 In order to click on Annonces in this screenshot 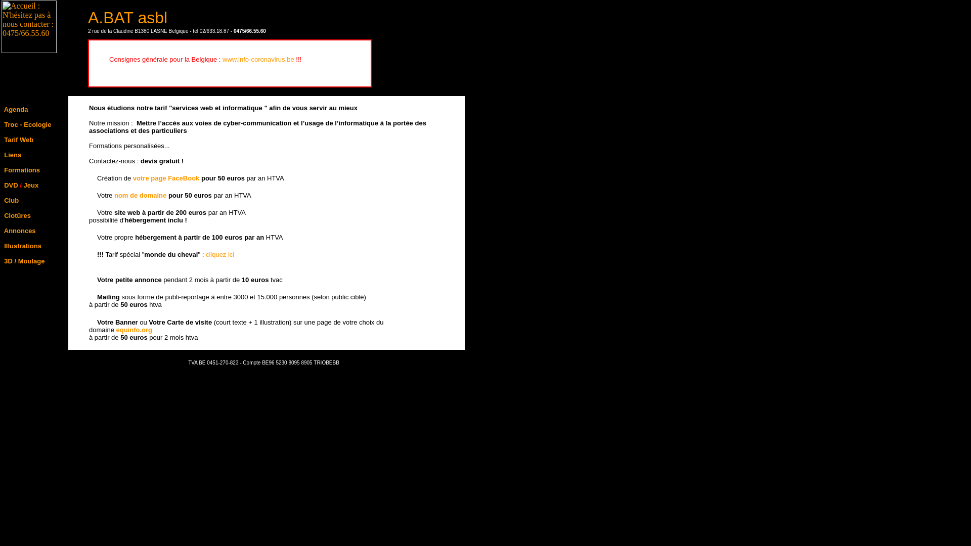, I will do `click(20, 231)`.